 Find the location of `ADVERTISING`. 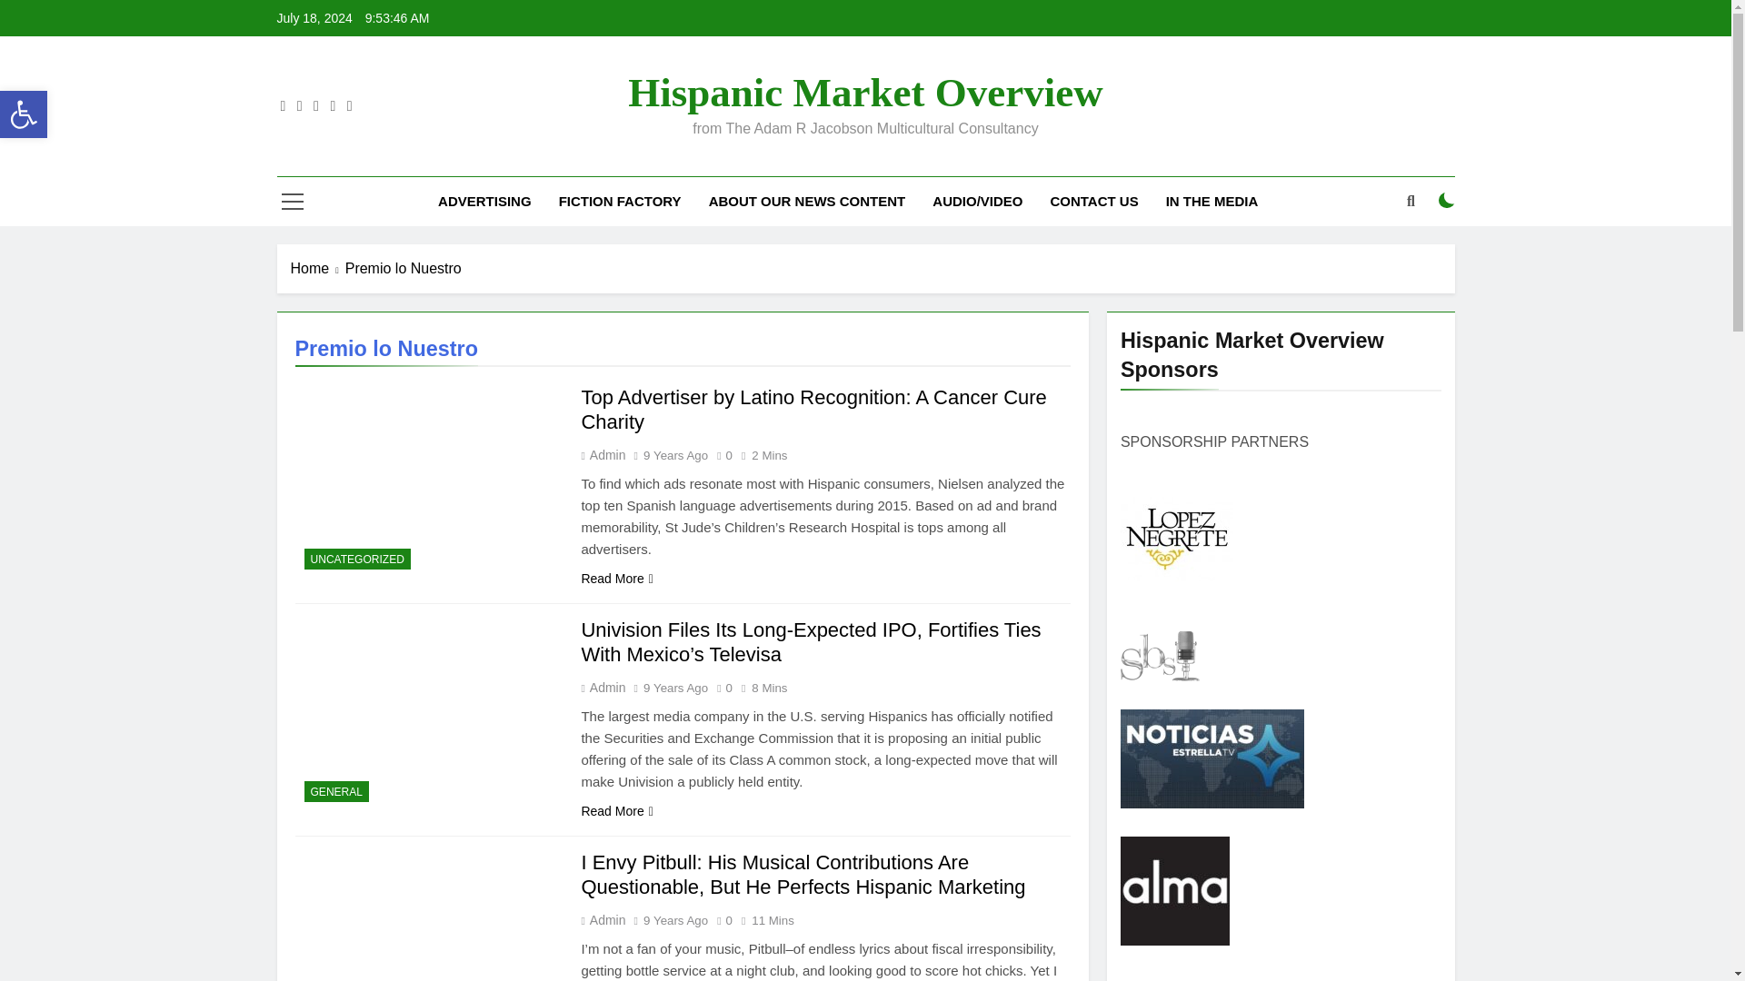

ADVERTISING is located at coordinates (484, 202).